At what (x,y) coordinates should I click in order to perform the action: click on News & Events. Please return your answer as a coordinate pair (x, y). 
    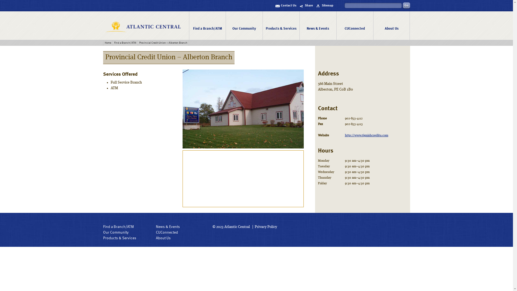
    Looking at the image, I should click on (168, 227).